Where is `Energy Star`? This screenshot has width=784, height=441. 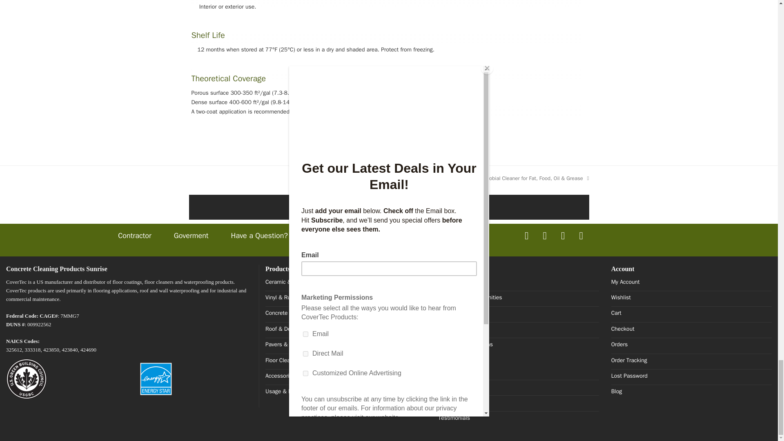 Energy Star is located at coordinates (156, 379).